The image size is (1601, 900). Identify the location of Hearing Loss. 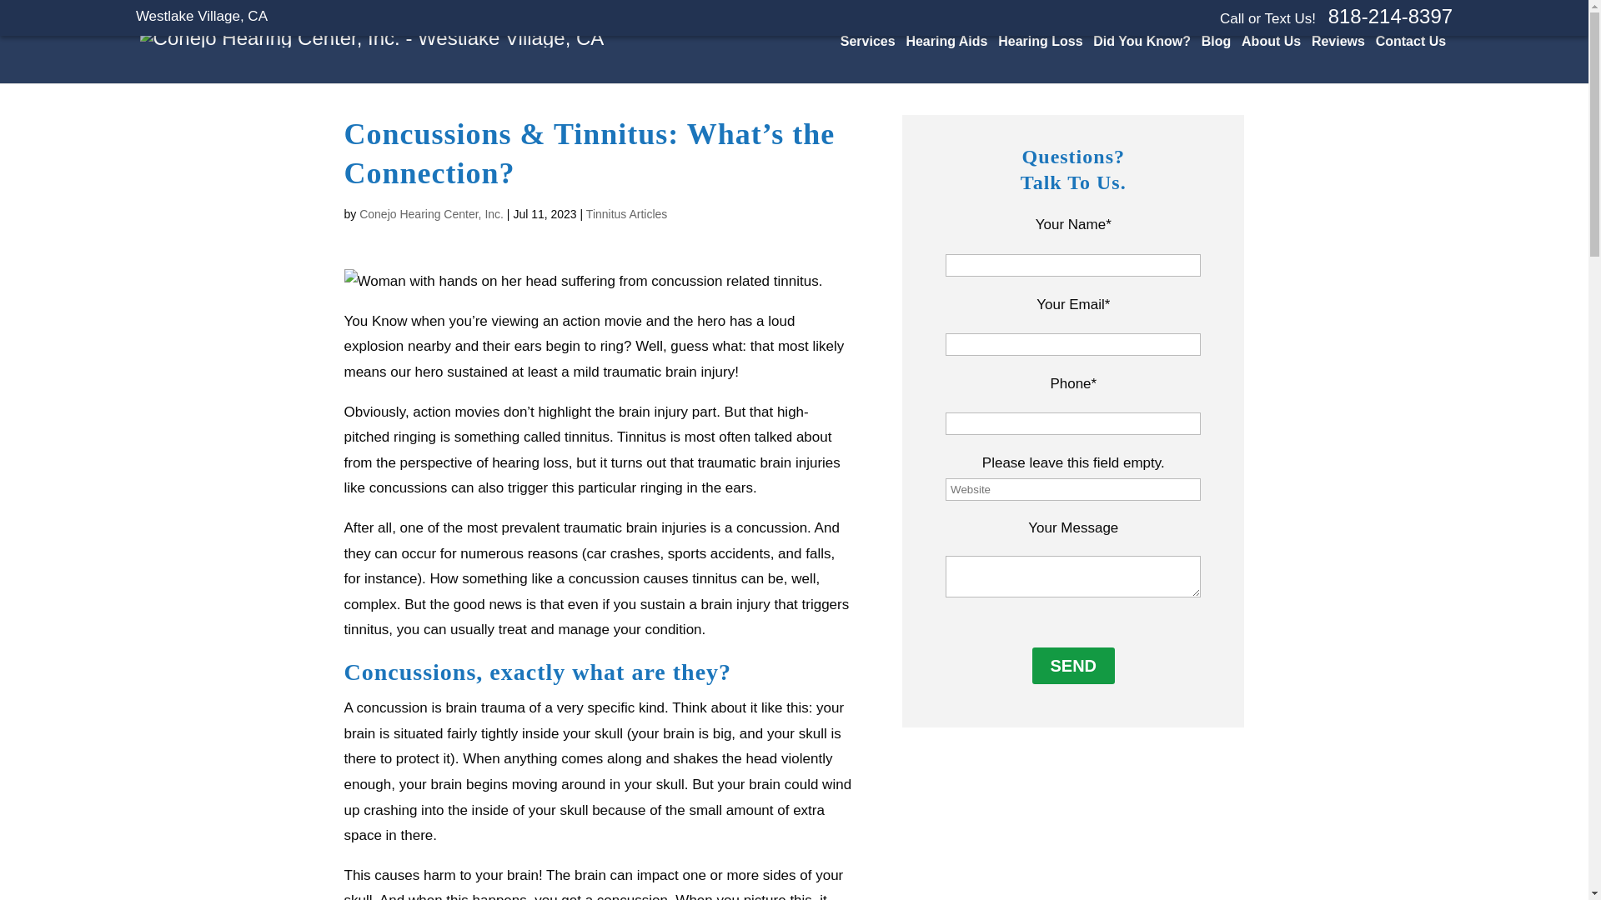
(1039, 48).